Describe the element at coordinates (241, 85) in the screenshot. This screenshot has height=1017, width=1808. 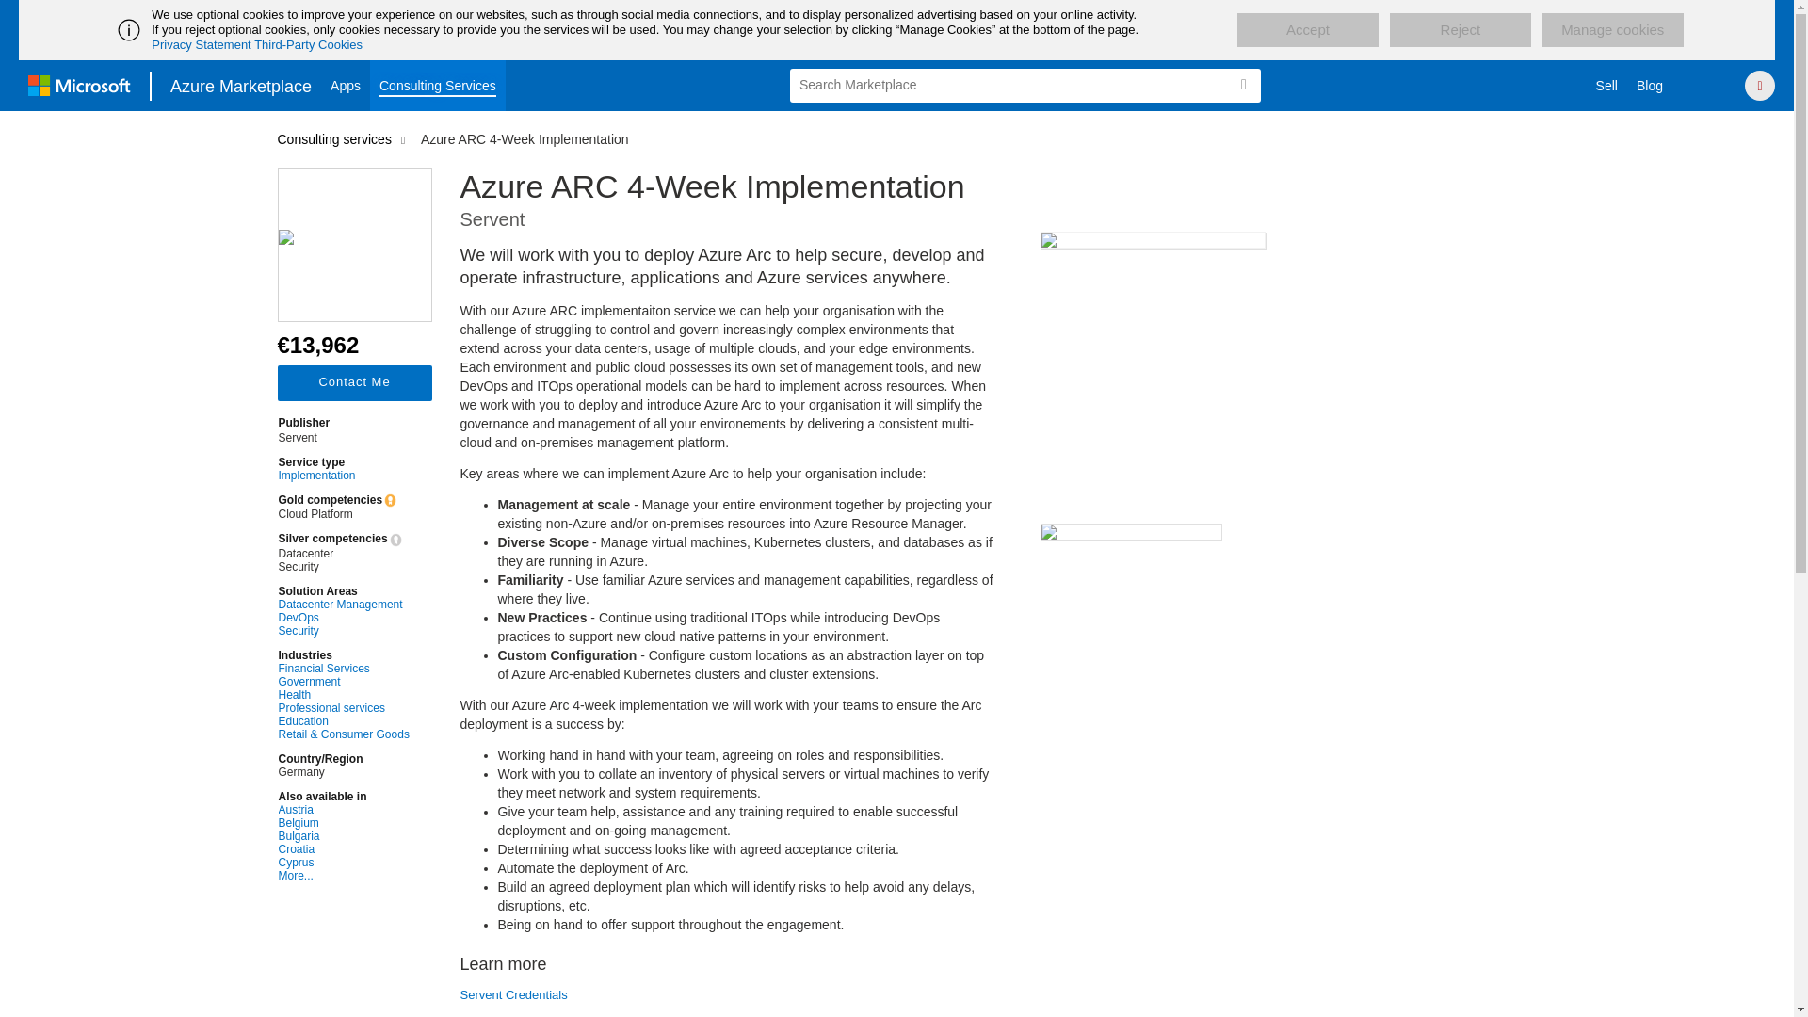
I see `Azure Marketplace` at that location.